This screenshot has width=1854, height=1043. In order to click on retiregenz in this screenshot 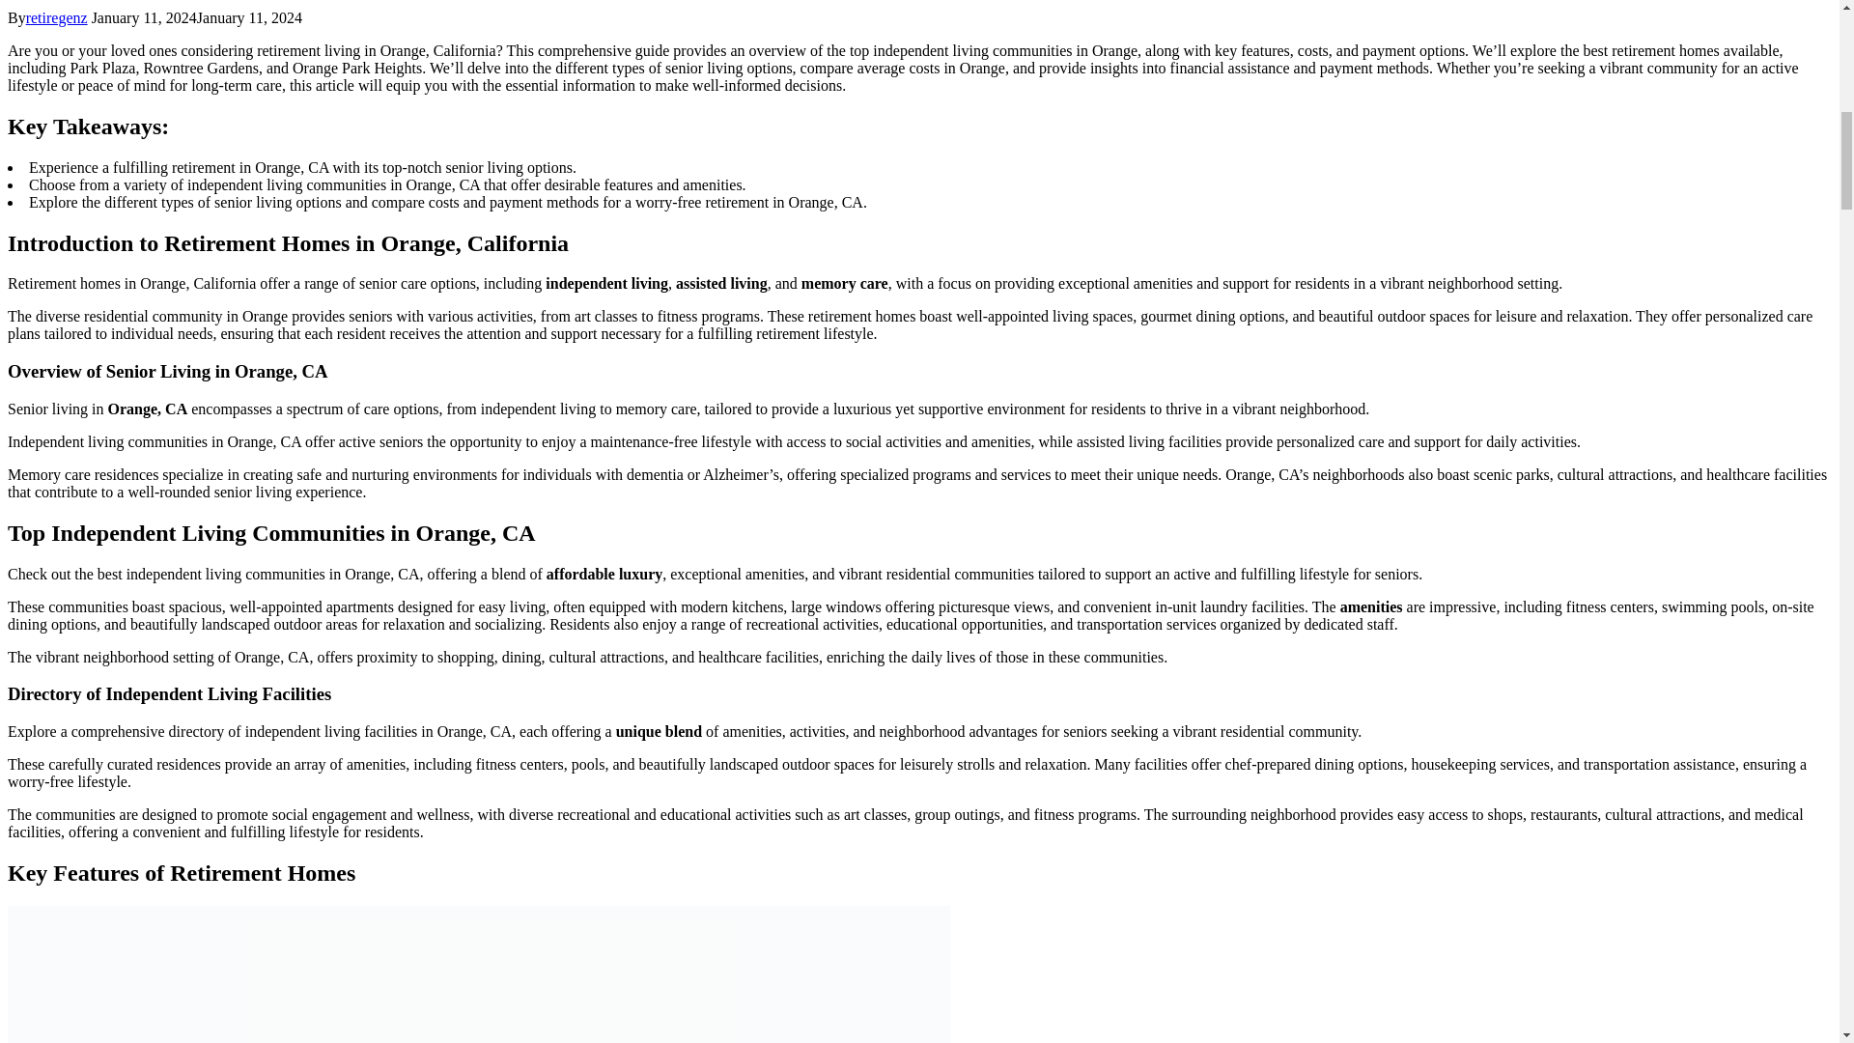, I will do `click(56, 17)`.